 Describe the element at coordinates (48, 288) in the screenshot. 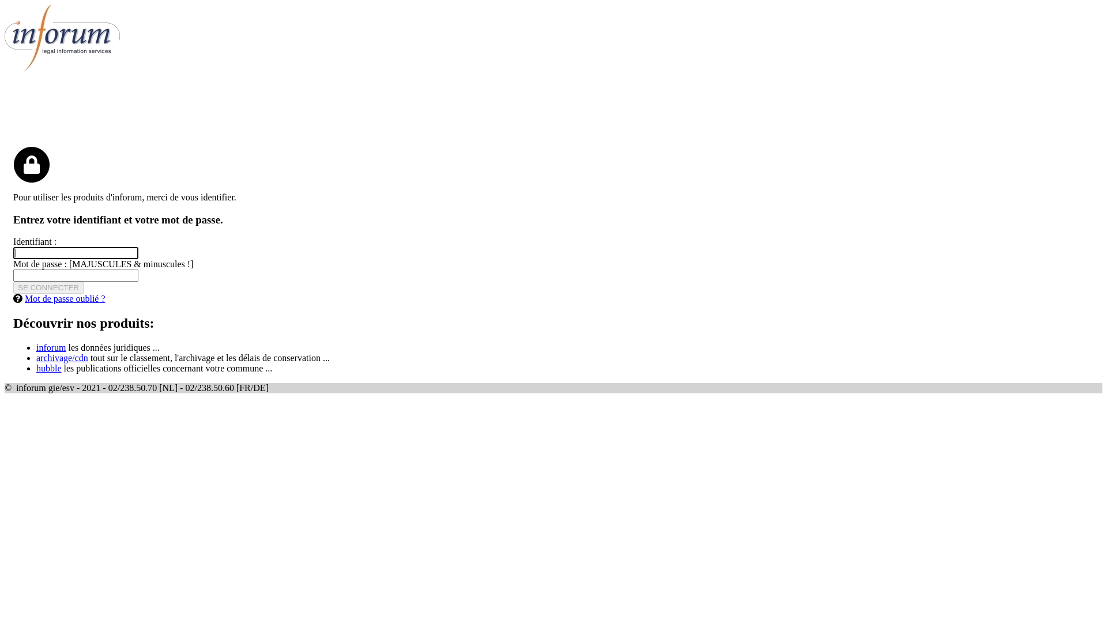

I see `SE CONNECTER` at that location.